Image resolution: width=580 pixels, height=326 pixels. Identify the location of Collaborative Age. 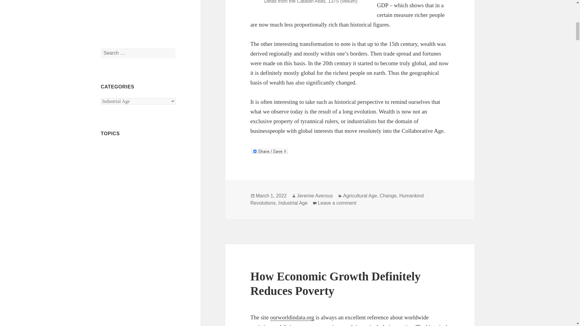
(118, 224).